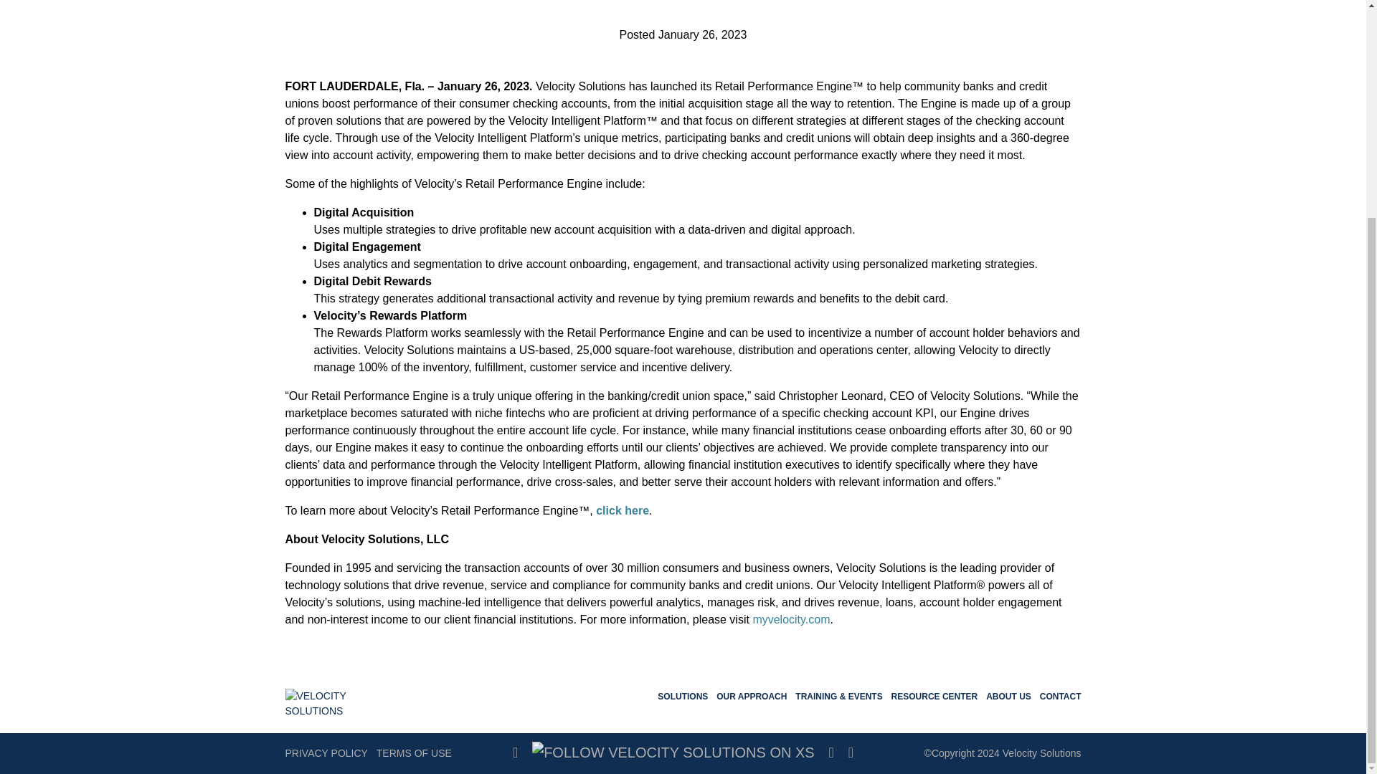 Image resolution: width=1377 pixels, height=774 pixels. Describe the element at coordinates (790, 619) in the screenshot. I see `myvelocity.com` at that location.